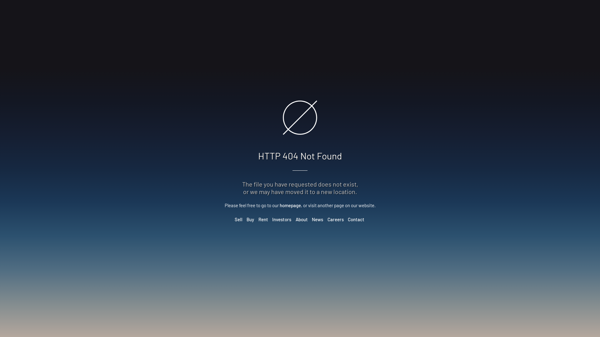  I want to click on About, so click(302, 219).